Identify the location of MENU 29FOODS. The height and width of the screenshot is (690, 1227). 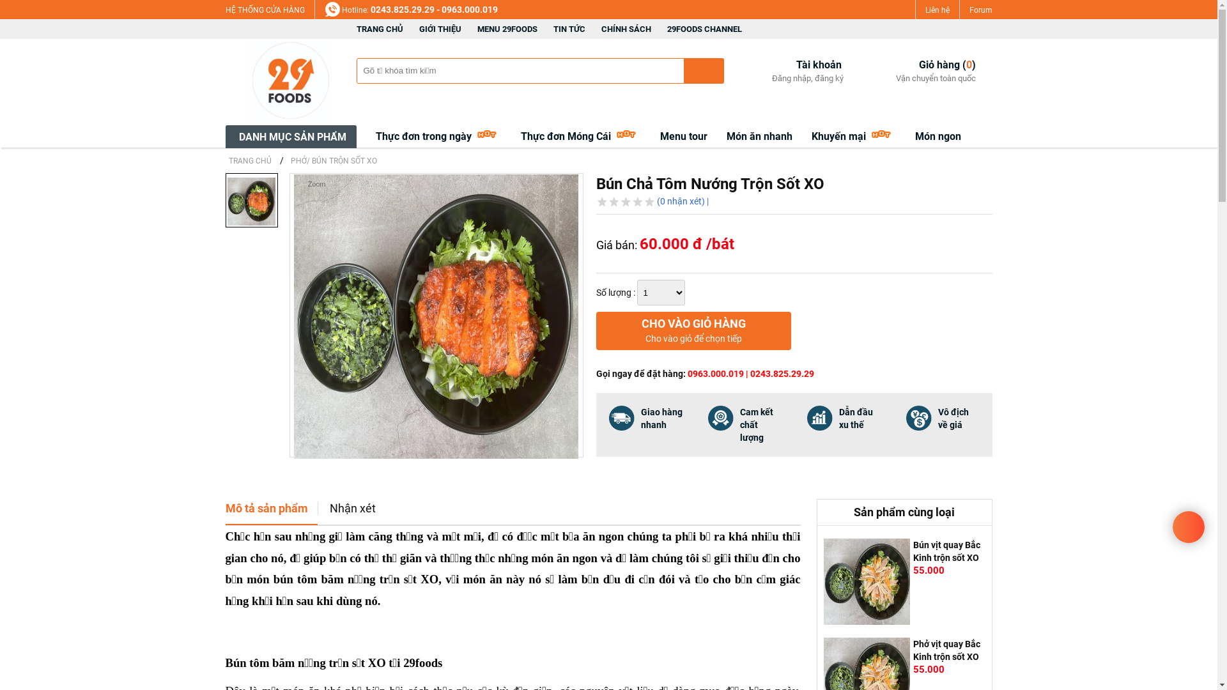
(507, 29).